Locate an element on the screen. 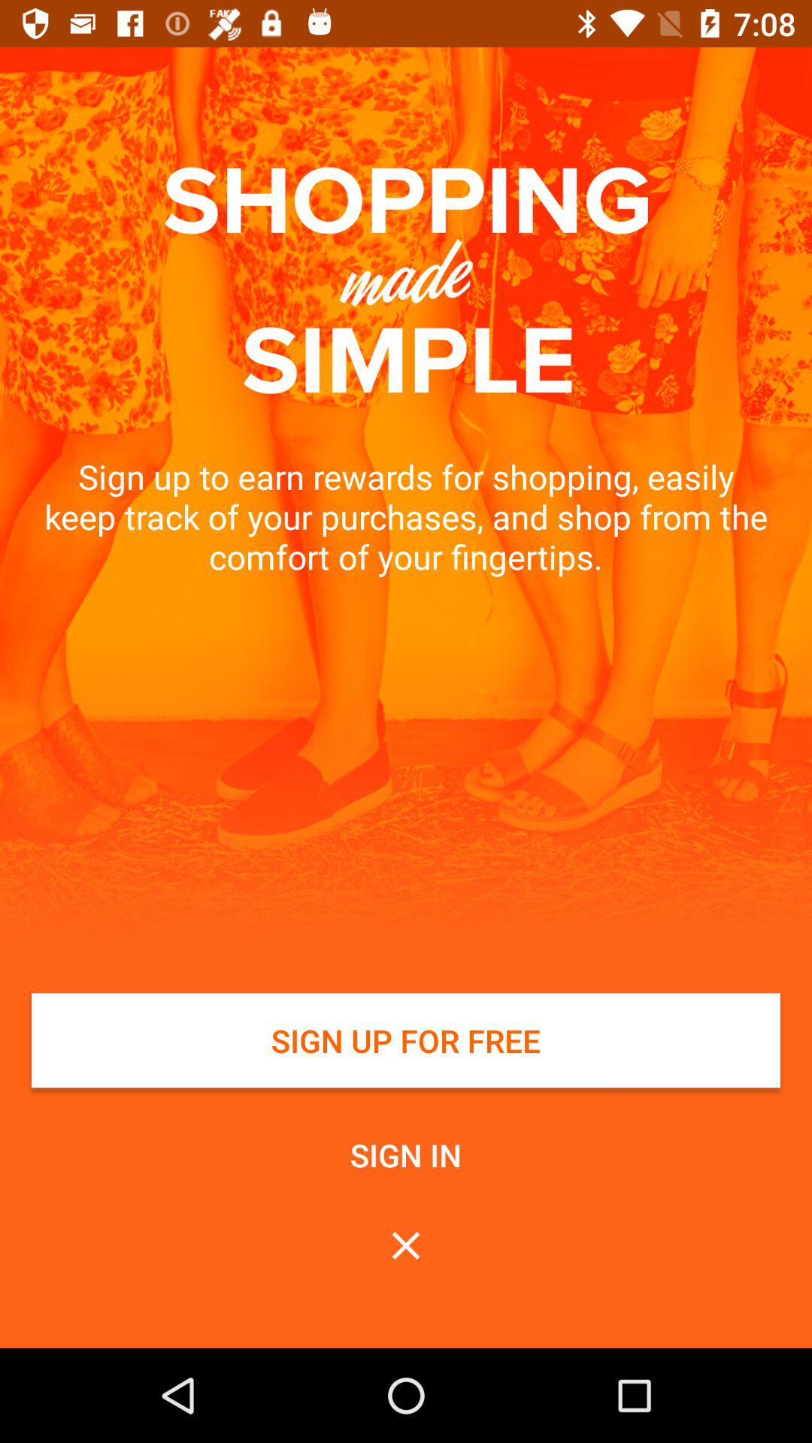 The height and width of the screenshot is (1443, 812). button above sign in button is located at coordinates (405, 1052).